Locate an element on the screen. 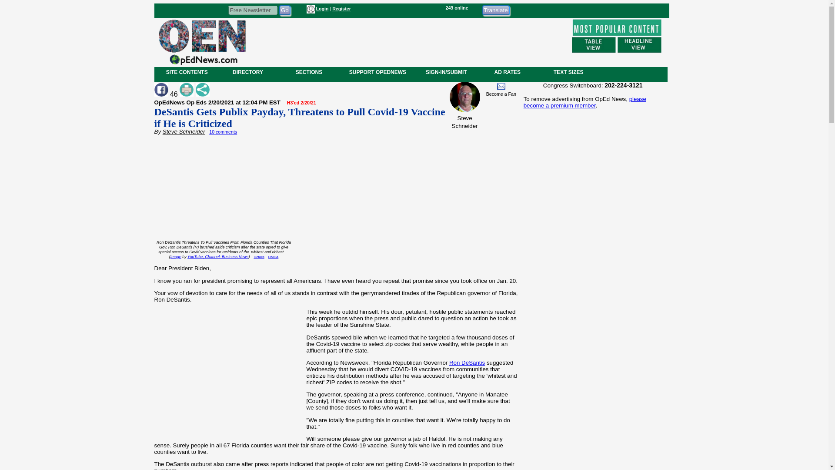 Image resolution: width=835 pixels, height=470 pixels. DIRECTORY is located at coordinates (247, 72).